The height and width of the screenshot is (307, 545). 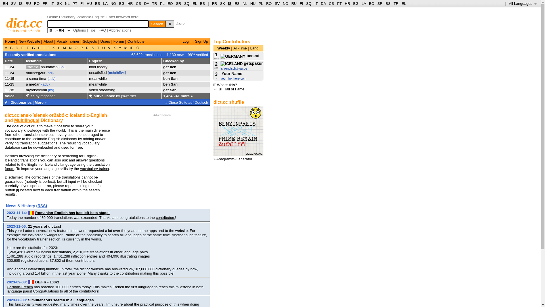 I want to click on EO, so click(x=372, y=3).